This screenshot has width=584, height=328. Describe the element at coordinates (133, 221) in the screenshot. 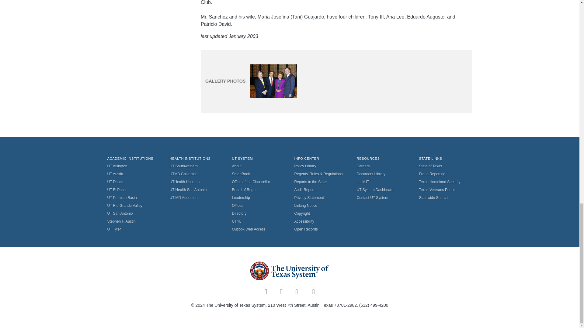

I see `Stephen F. Austin` at that location.